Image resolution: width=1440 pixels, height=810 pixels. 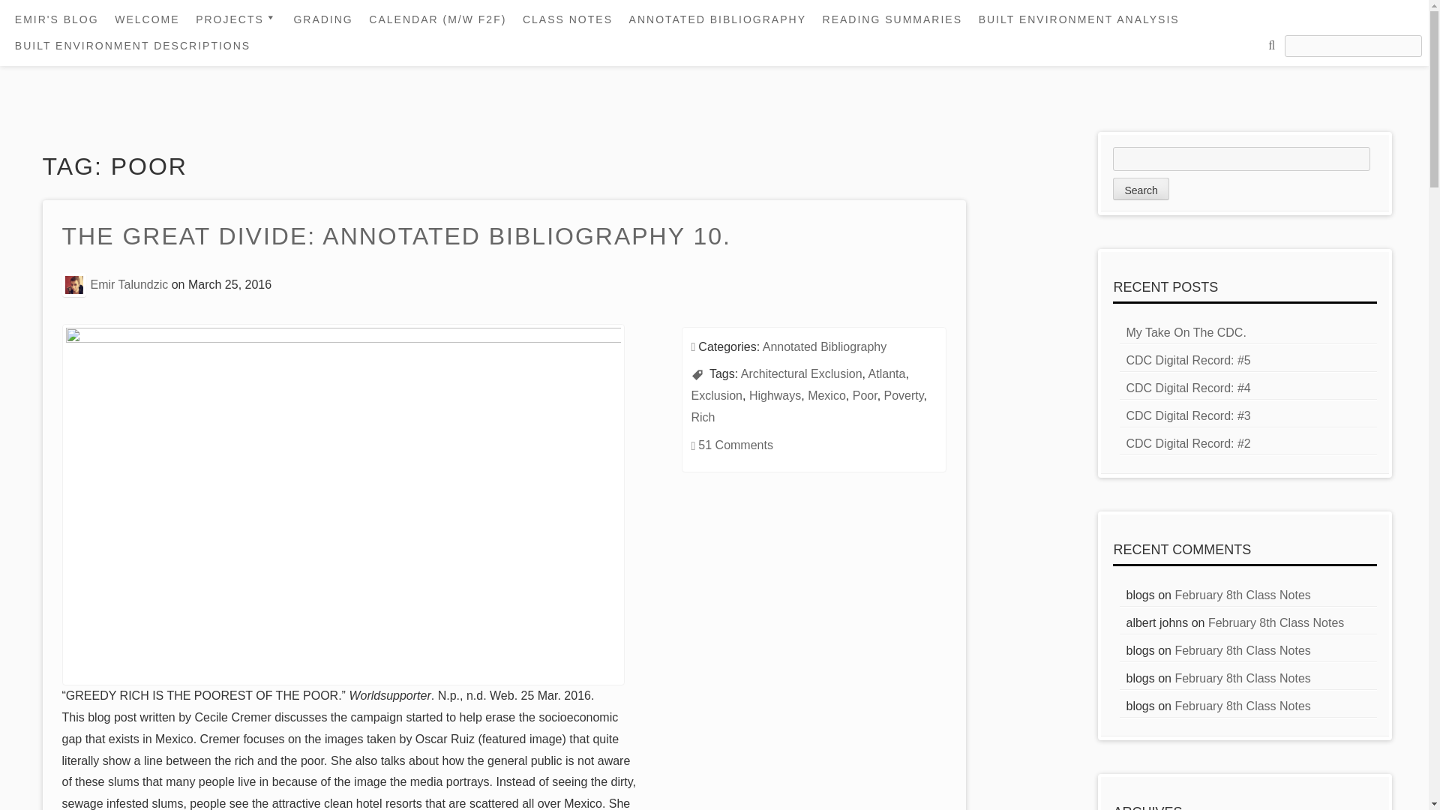 I want to click on 51 Comments, so click(x=736, y=445).